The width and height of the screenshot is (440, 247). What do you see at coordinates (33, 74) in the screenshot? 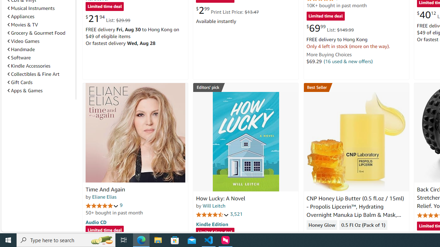
I see `Collectibles & Fine Art` at bounding box center [33, 74].